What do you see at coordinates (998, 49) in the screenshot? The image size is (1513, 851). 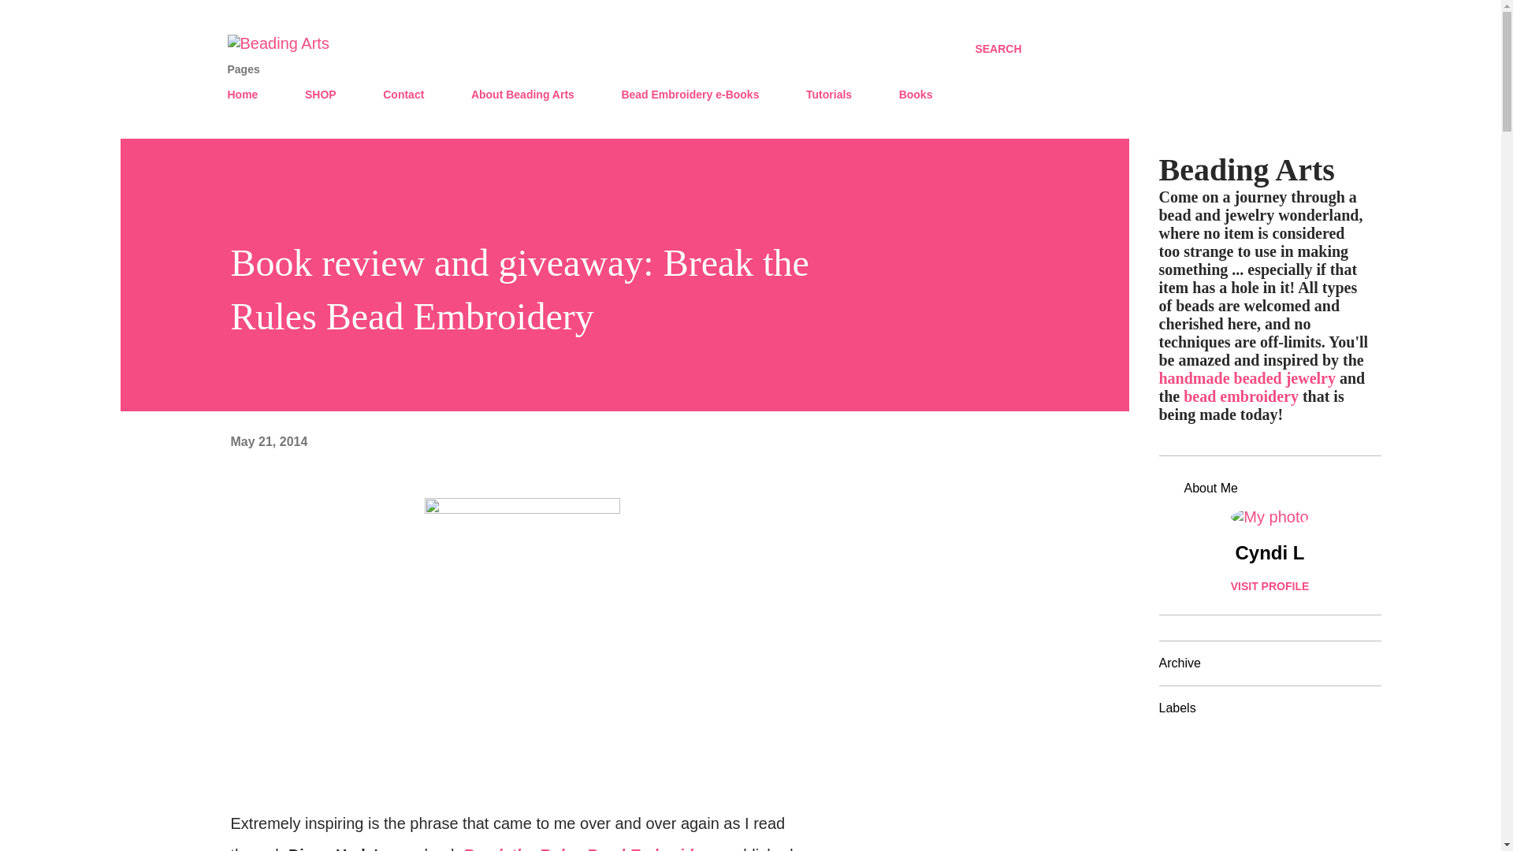 I see `SEARCH` at bounding box center [998, 49].